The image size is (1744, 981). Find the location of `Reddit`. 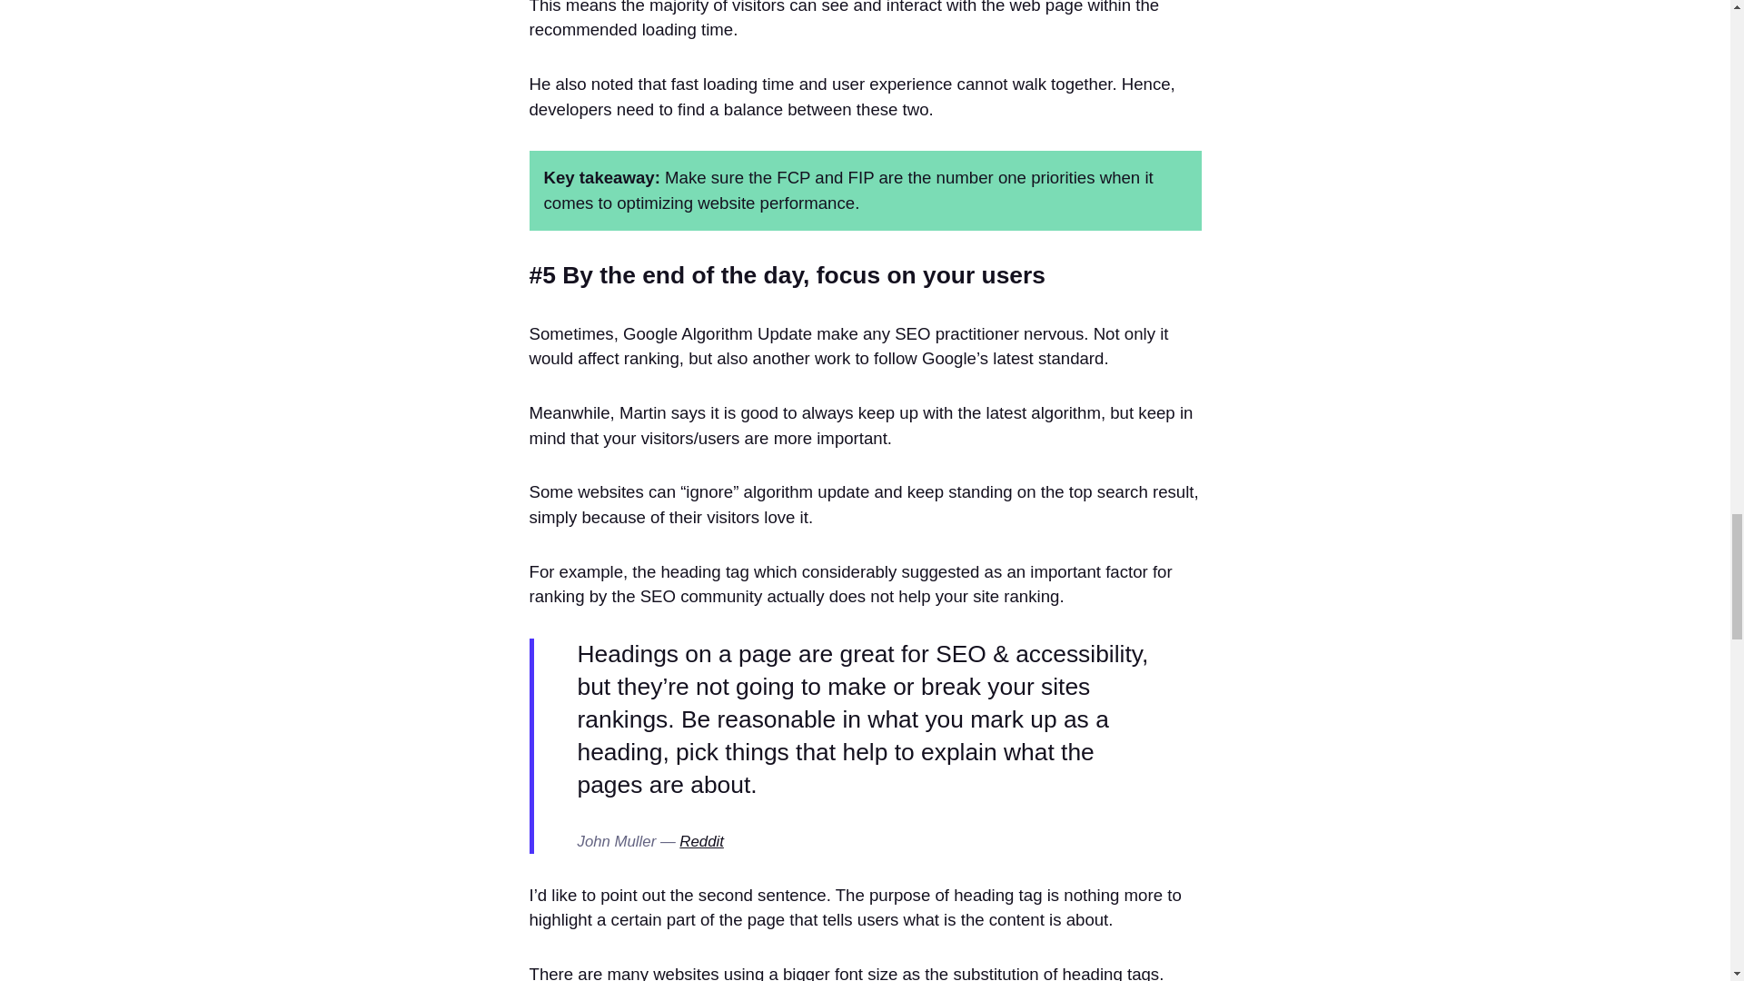

Reddit is located at coordinates (701, 841).